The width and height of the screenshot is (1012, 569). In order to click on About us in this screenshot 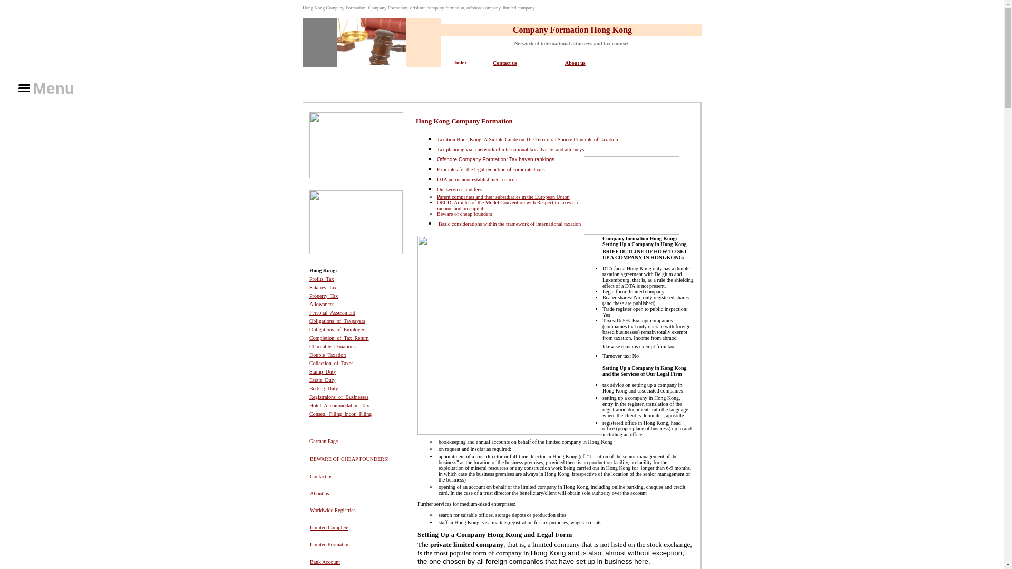, I will do `click(575, 63)`.